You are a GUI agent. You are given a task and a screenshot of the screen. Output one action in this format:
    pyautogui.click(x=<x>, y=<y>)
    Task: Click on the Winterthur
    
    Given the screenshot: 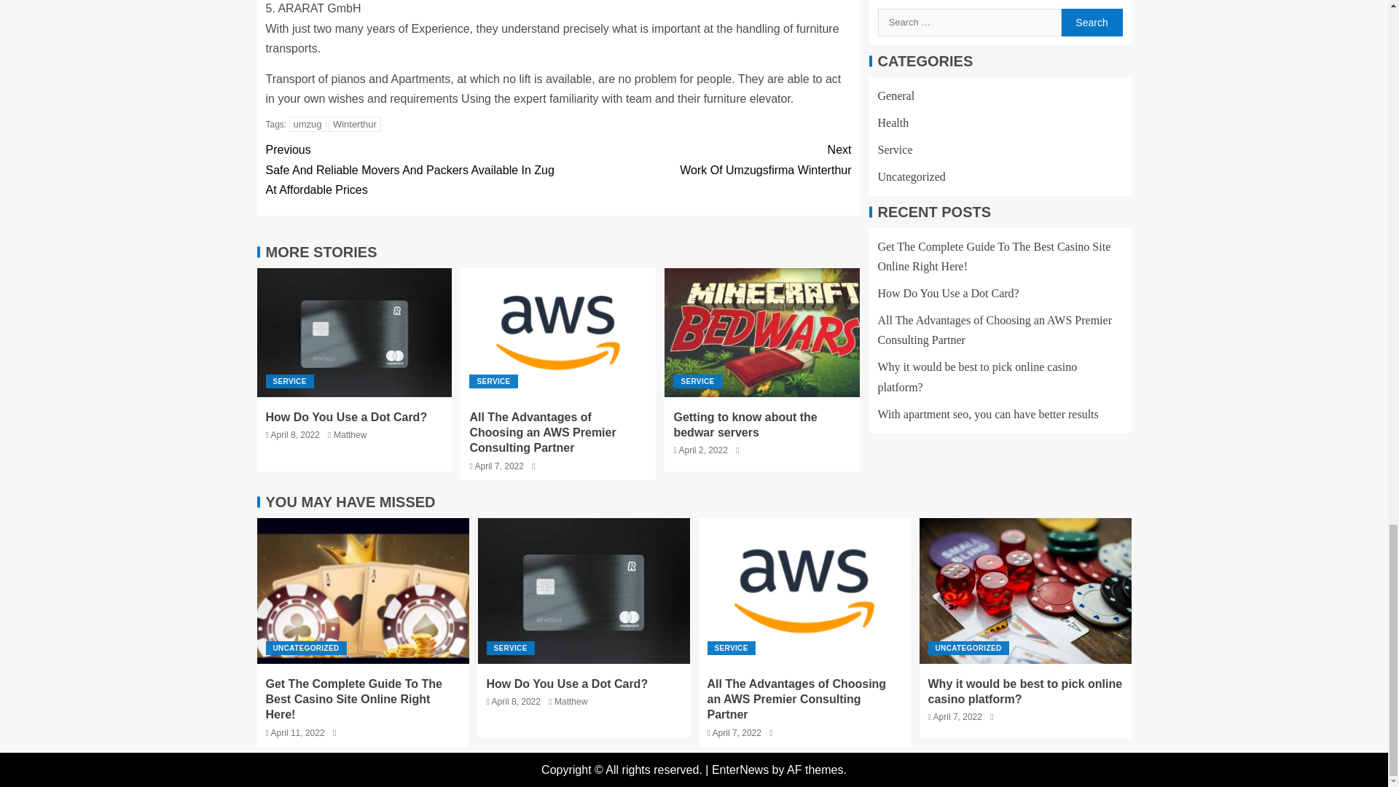 What is the action you would take?
    pyautogui.click(x=354, y=124)
    